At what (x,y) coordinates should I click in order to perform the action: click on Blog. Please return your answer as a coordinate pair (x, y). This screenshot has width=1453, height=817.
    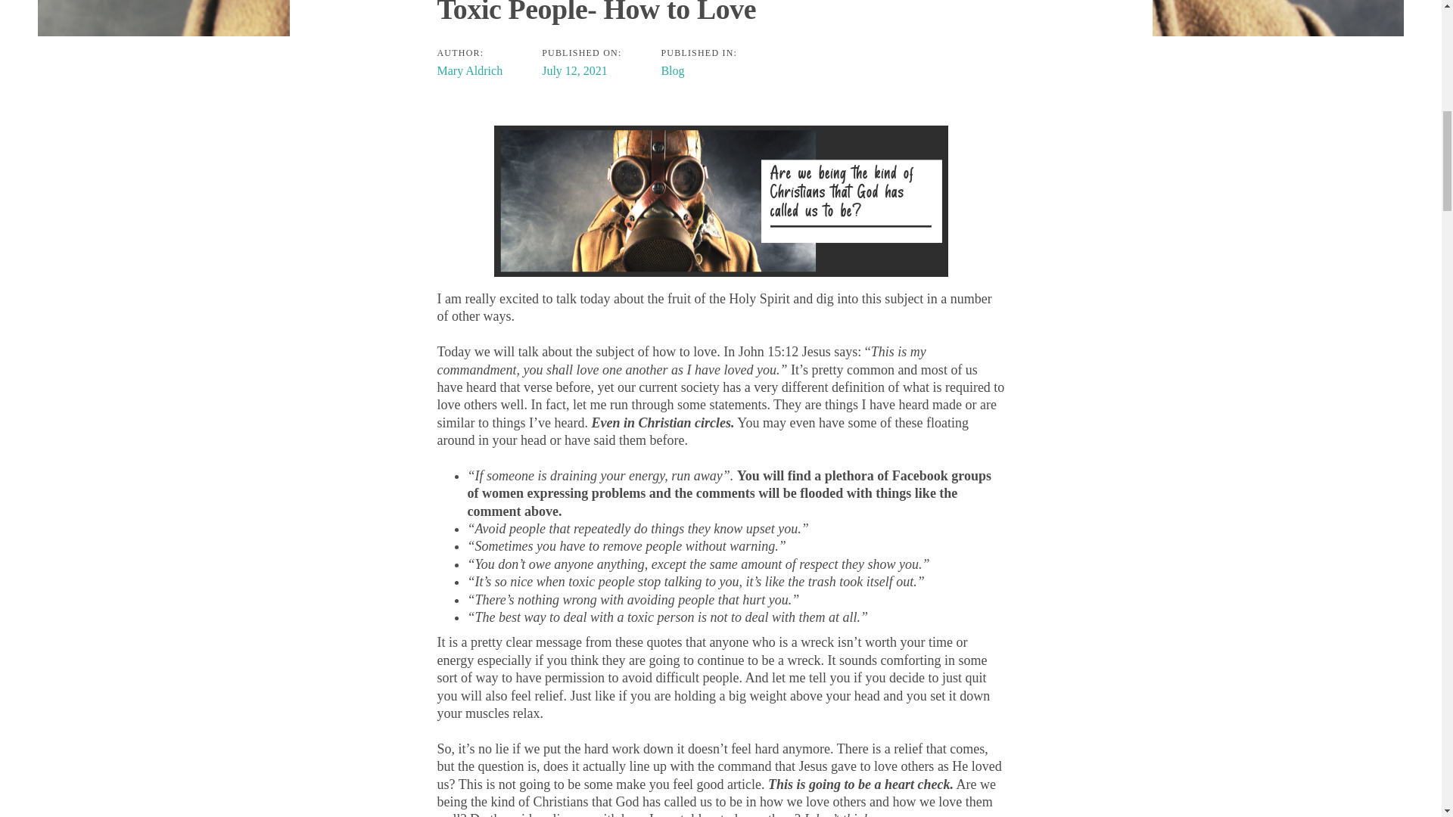
    Looking at the image, I should click on (672, 70).